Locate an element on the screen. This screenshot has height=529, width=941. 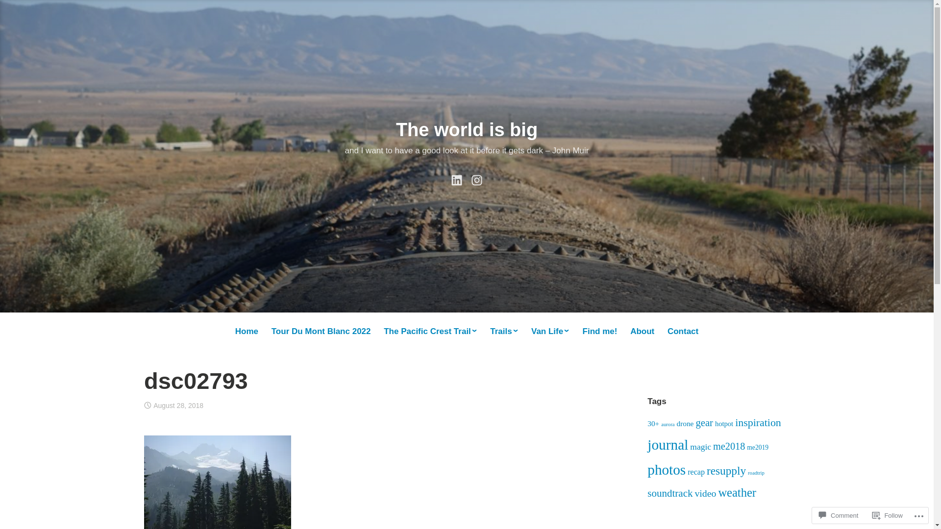
The Pacific Crest Trail is located at coordinates (430, 332).